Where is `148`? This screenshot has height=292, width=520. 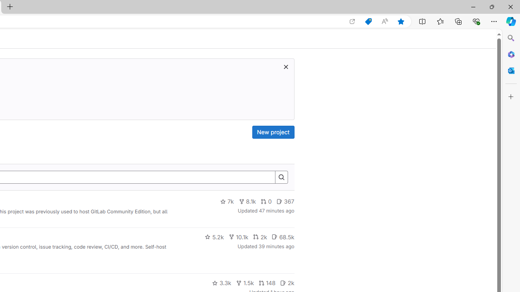 148 is located at coordinates (267, 283).